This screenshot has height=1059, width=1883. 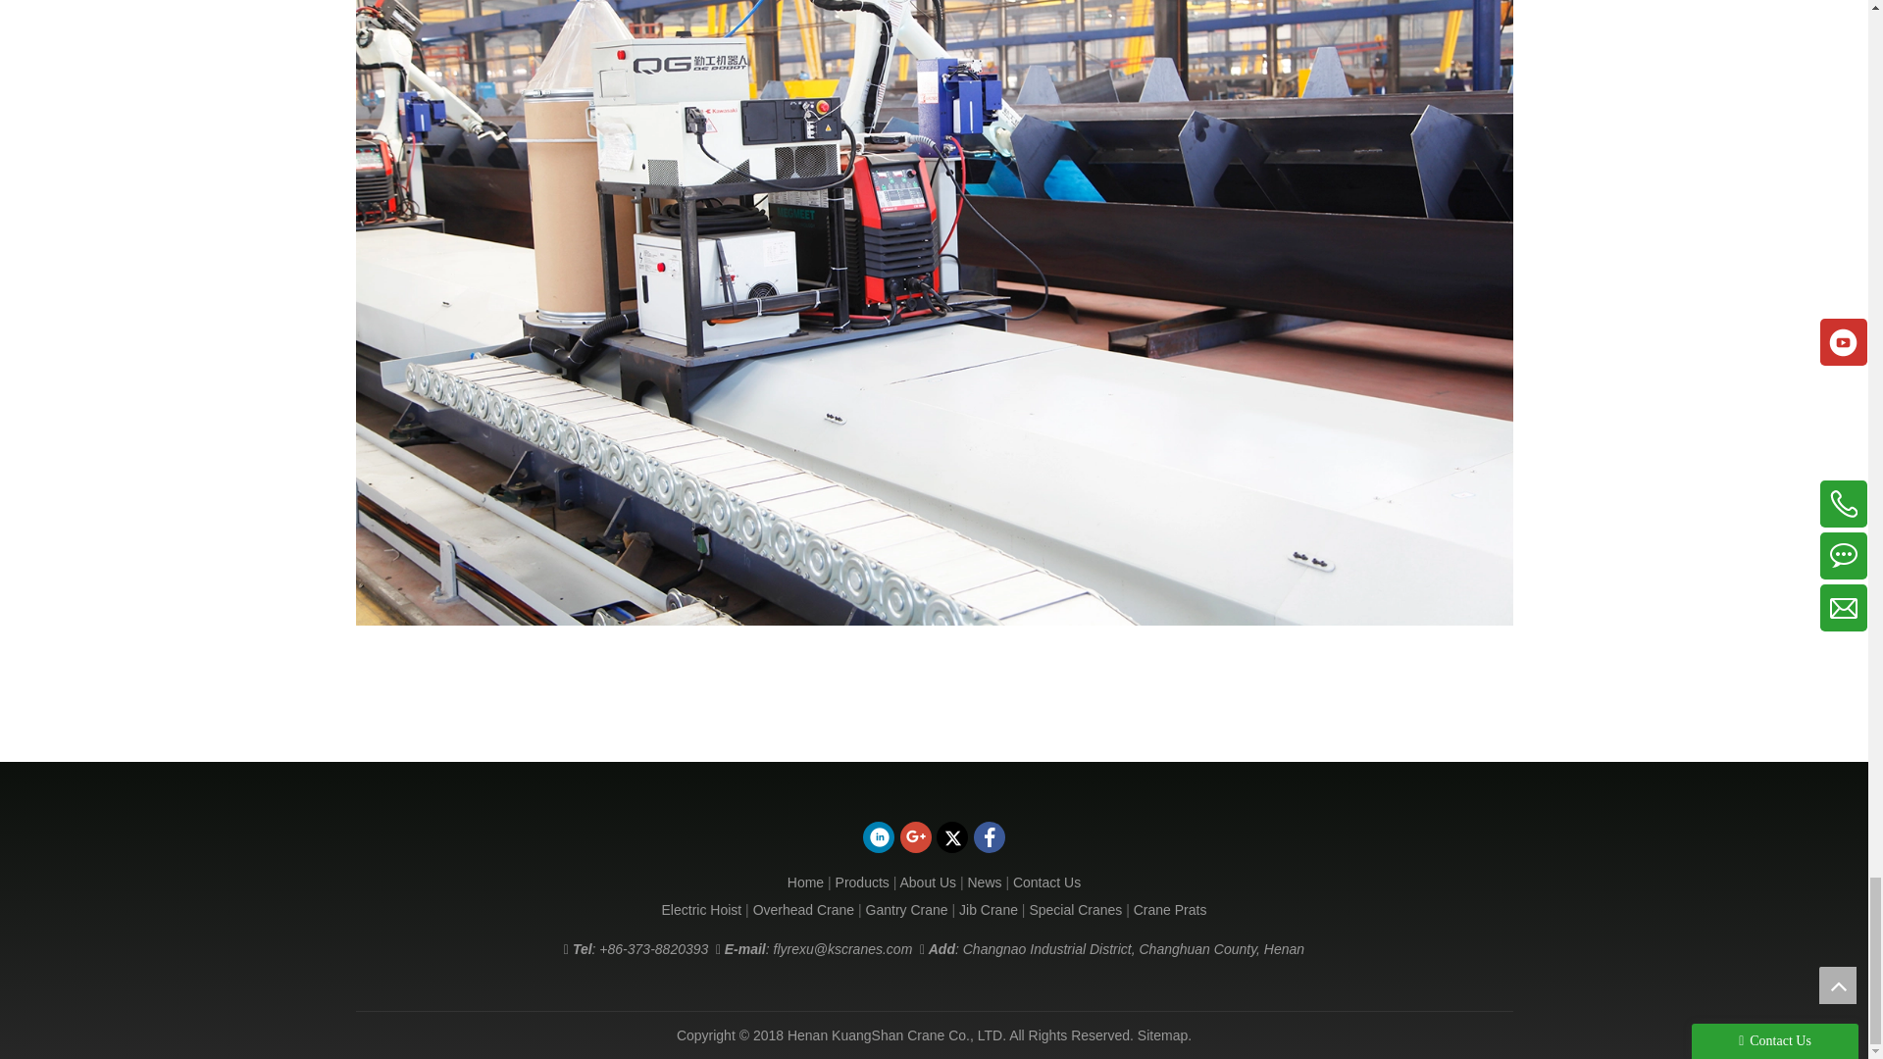 What do you see at coordinates (805, 882) in the screenshot?
I see `Home` at bounding box center [805, 882].